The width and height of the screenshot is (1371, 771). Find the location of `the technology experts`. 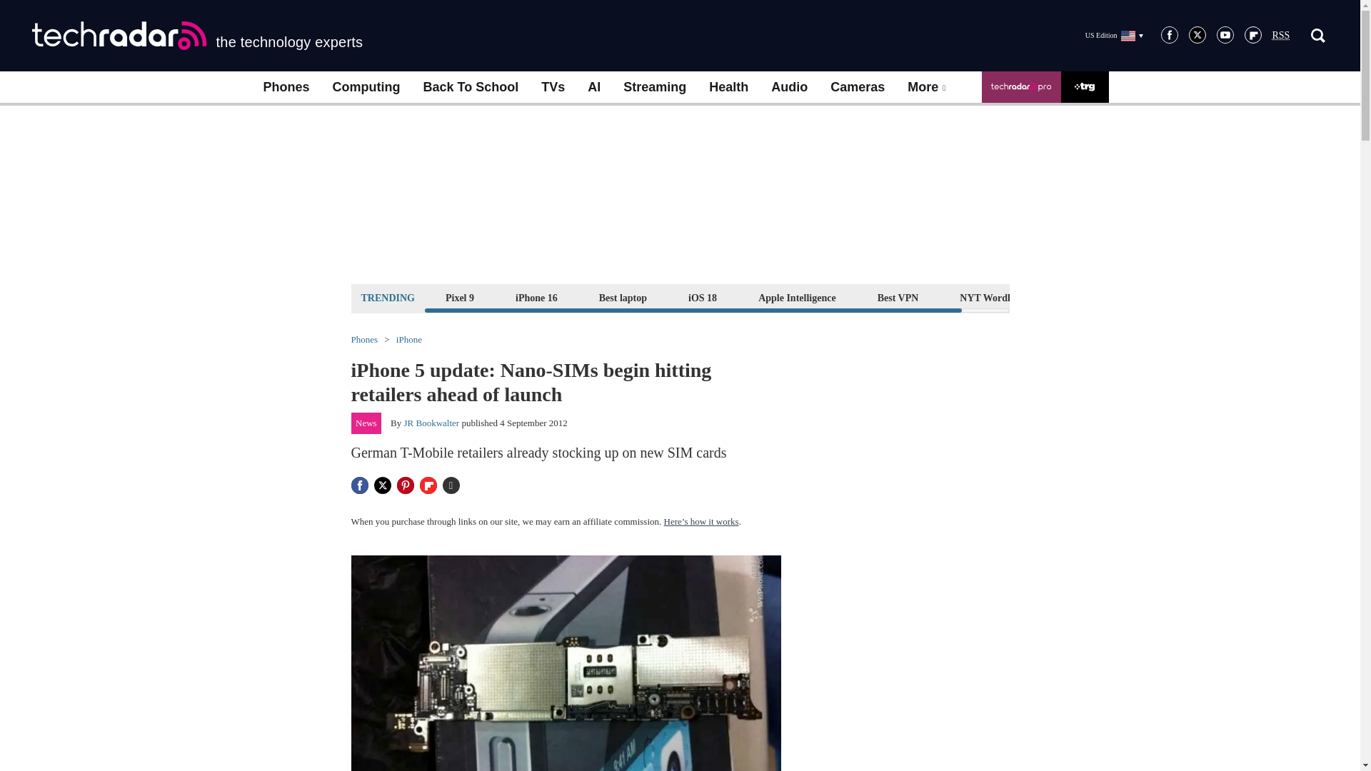

the technology experts is located at coordinates (197, 36).